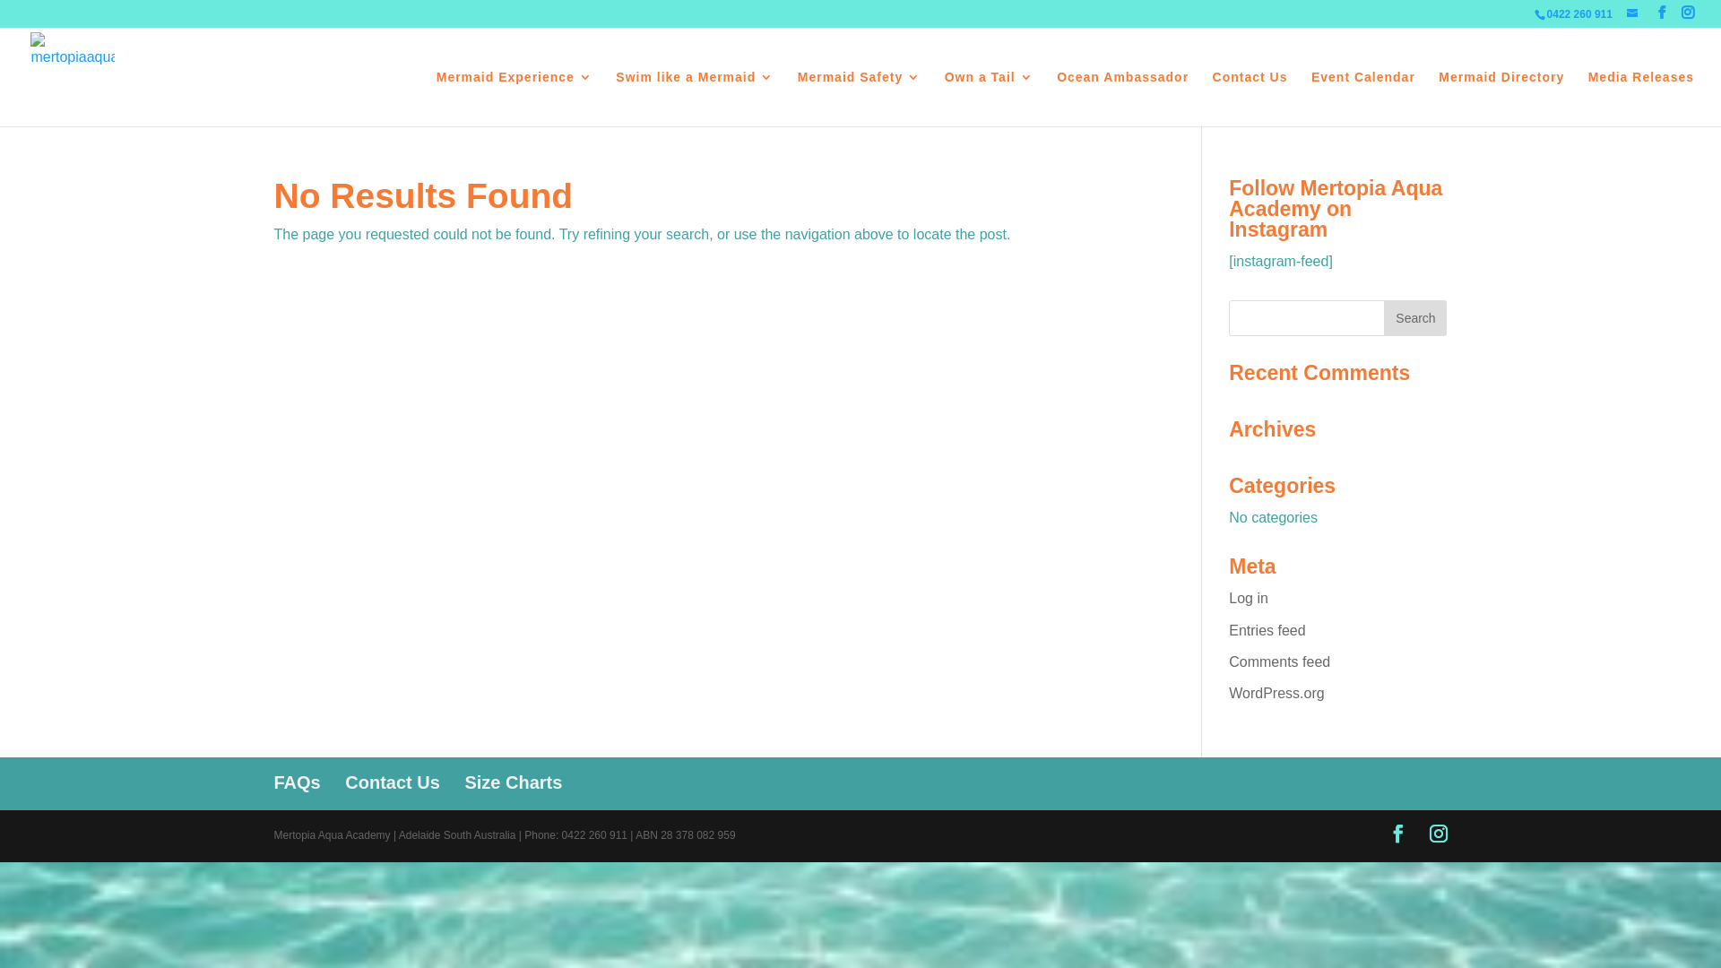 The height and width of the screenshot is (968, 1721). I want to click on Mermaid Directory, so click(1501, 99).